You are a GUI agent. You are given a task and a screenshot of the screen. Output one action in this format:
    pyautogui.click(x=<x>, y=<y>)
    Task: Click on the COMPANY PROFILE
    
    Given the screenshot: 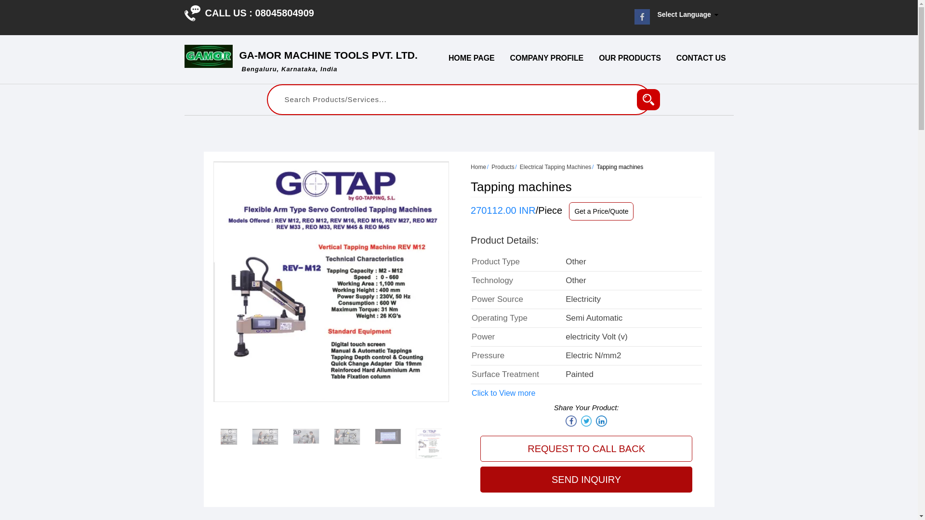 What is the action you would take?
    pyautogui.click(x=547, y=58)
    